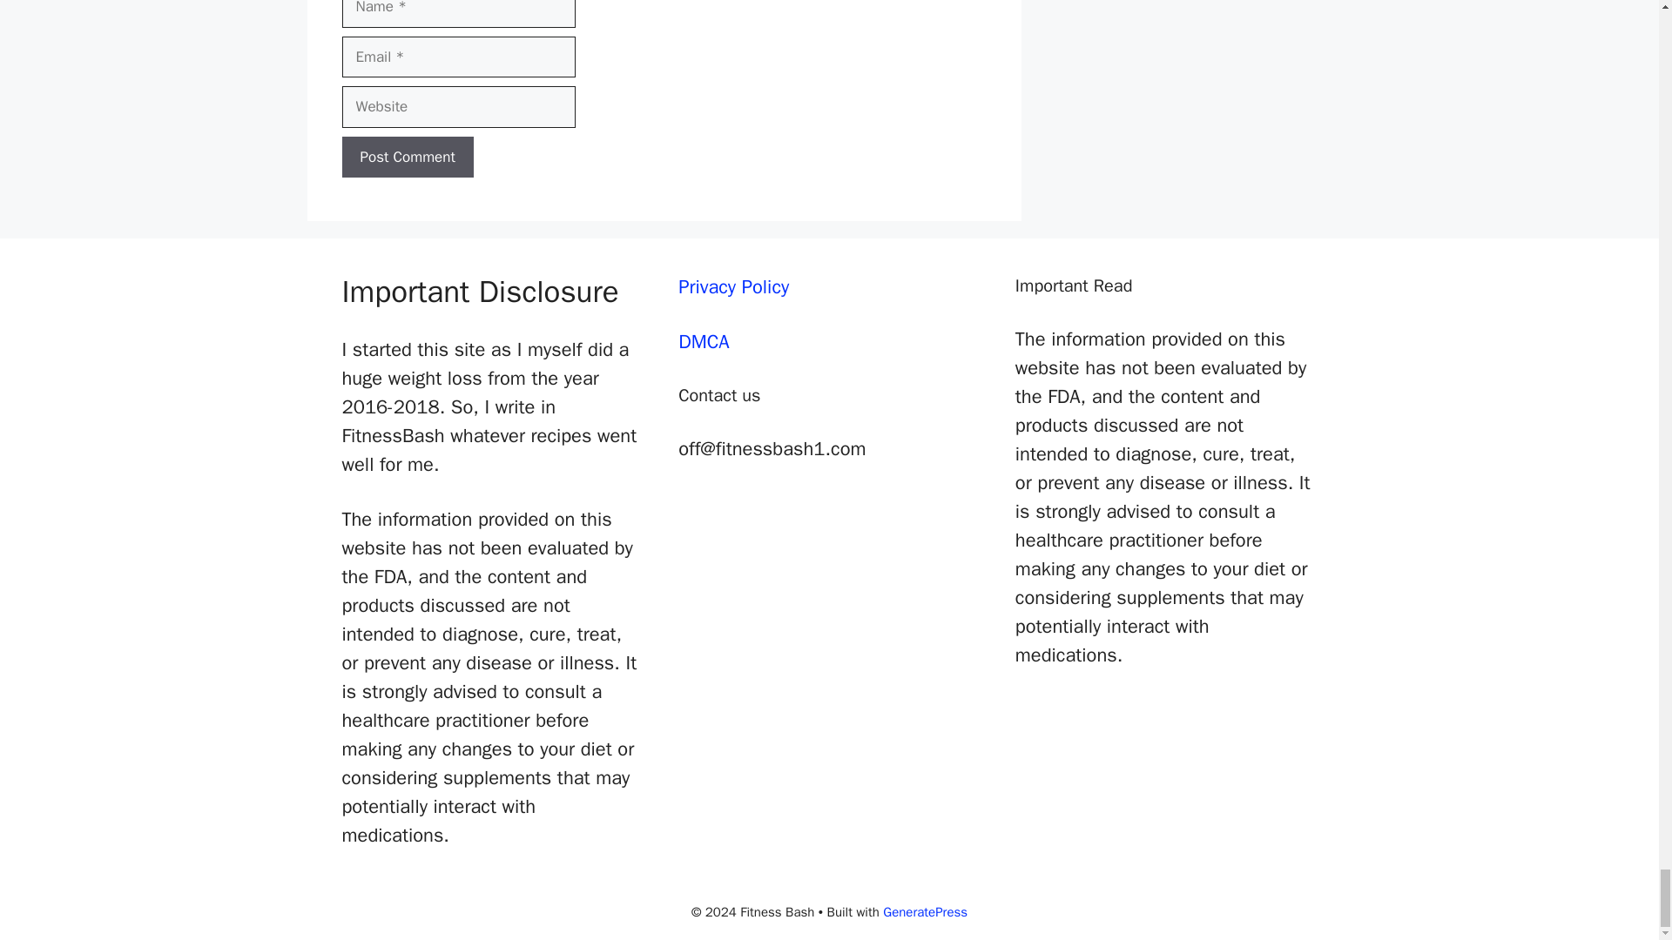  What do you see at coordinates (407, 157) in the screenshot?
I see `Post Comment` at bounding box center [407, 157].